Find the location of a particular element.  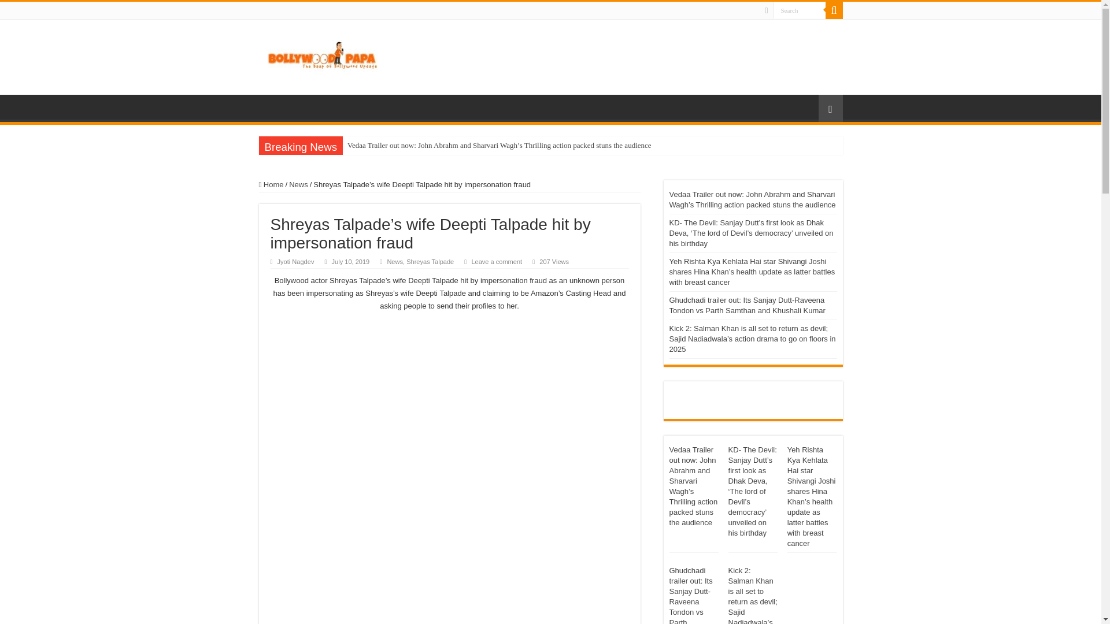

Jyoti Nagdev is located at coordinates (296, 262).